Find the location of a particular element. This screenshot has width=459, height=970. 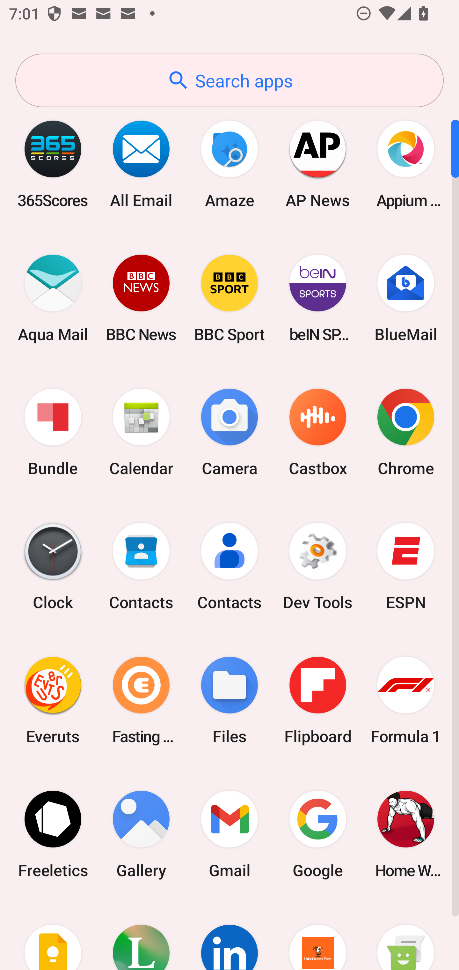

Home Workout is located at coordinates (406, 834).